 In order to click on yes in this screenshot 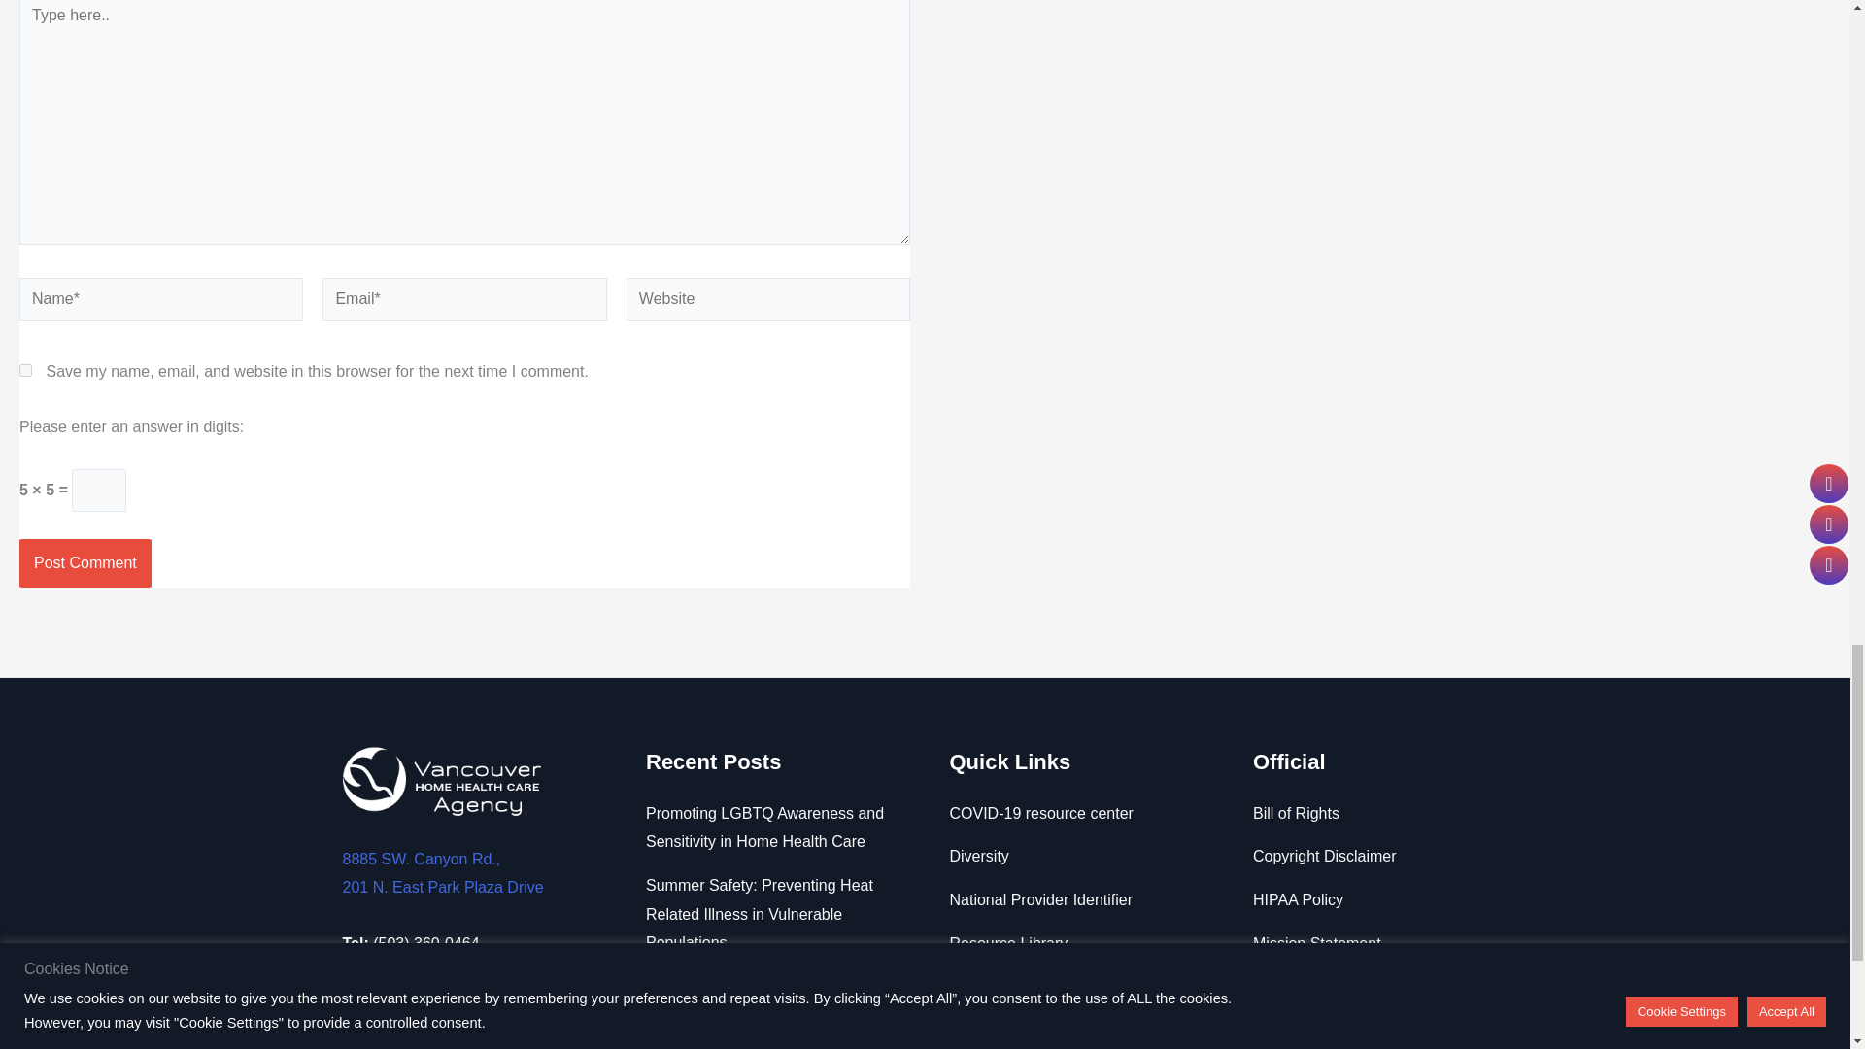, I will do `click(25, 369)`.